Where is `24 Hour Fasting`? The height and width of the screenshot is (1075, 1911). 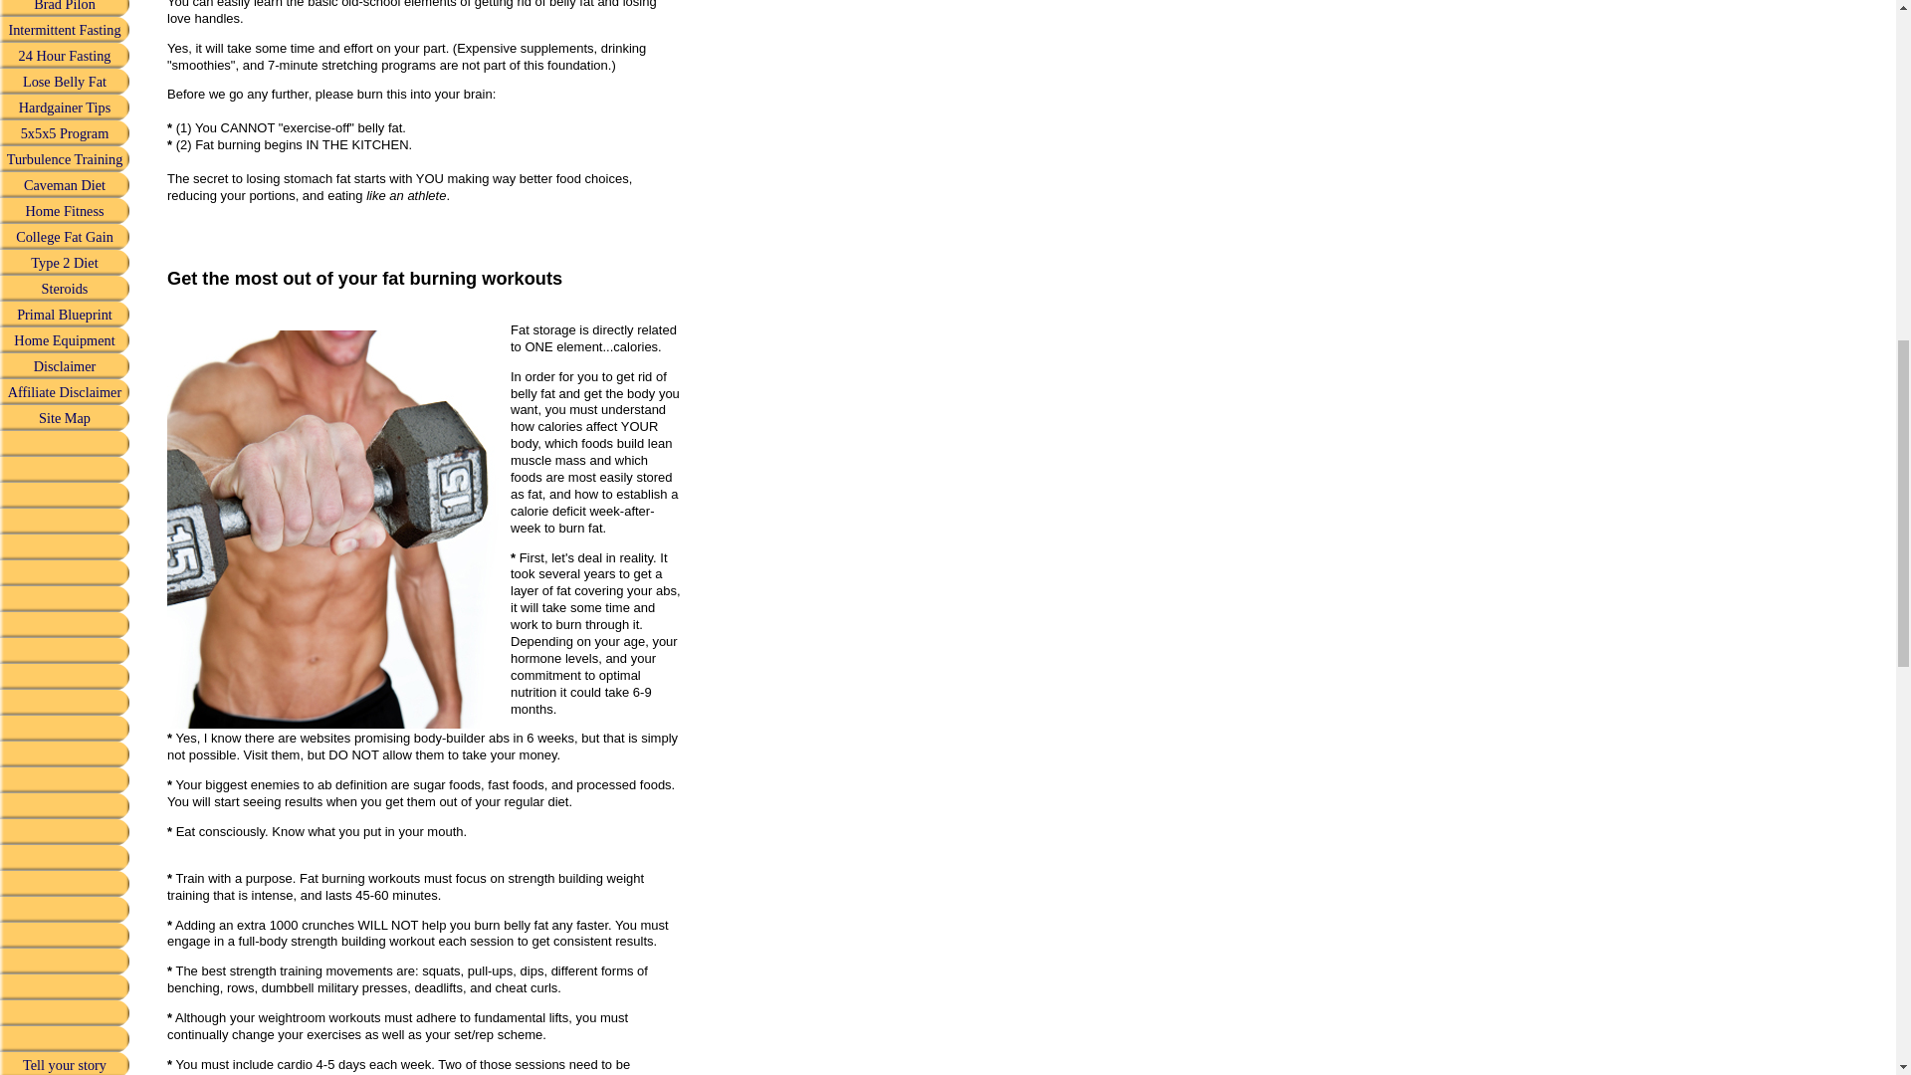
24 Hour Fasting is located at coordinates (65, 56).